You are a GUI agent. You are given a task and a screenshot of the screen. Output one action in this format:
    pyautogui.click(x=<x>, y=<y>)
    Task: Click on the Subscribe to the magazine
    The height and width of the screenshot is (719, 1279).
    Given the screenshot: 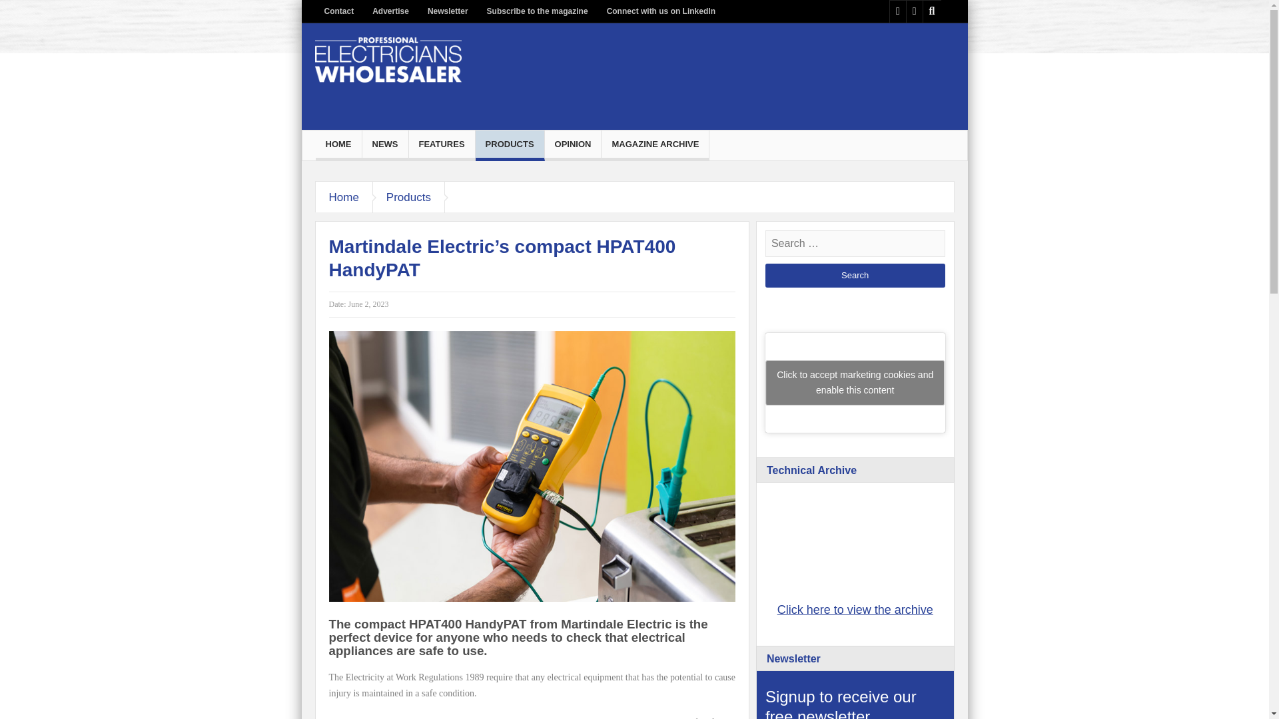 What is the action you would take?
    pyautogui.click(x=537, y=11)
    